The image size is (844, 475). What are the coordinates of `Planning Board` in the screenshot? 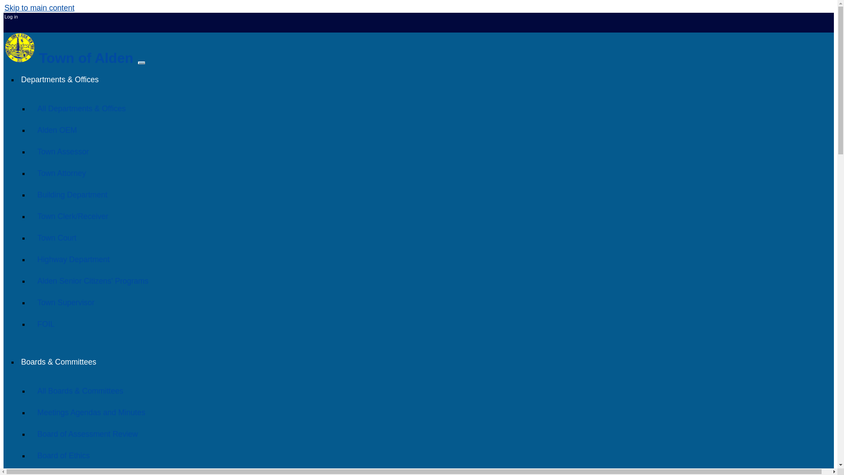 It's located at (63, 473).